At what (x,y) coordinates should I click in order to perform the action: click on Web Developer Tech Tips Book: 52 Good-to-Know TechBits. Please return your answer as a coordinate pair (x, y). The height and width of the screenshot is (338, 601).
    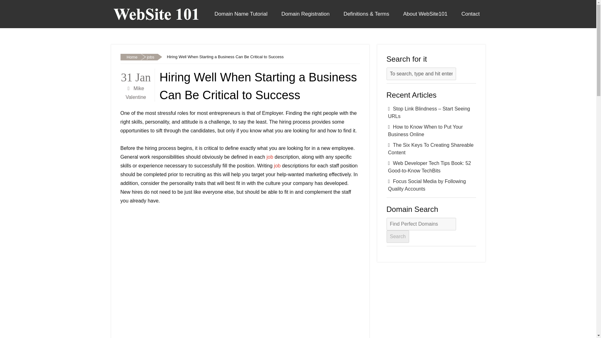
    Looking at the image, I should click on (431, 167).